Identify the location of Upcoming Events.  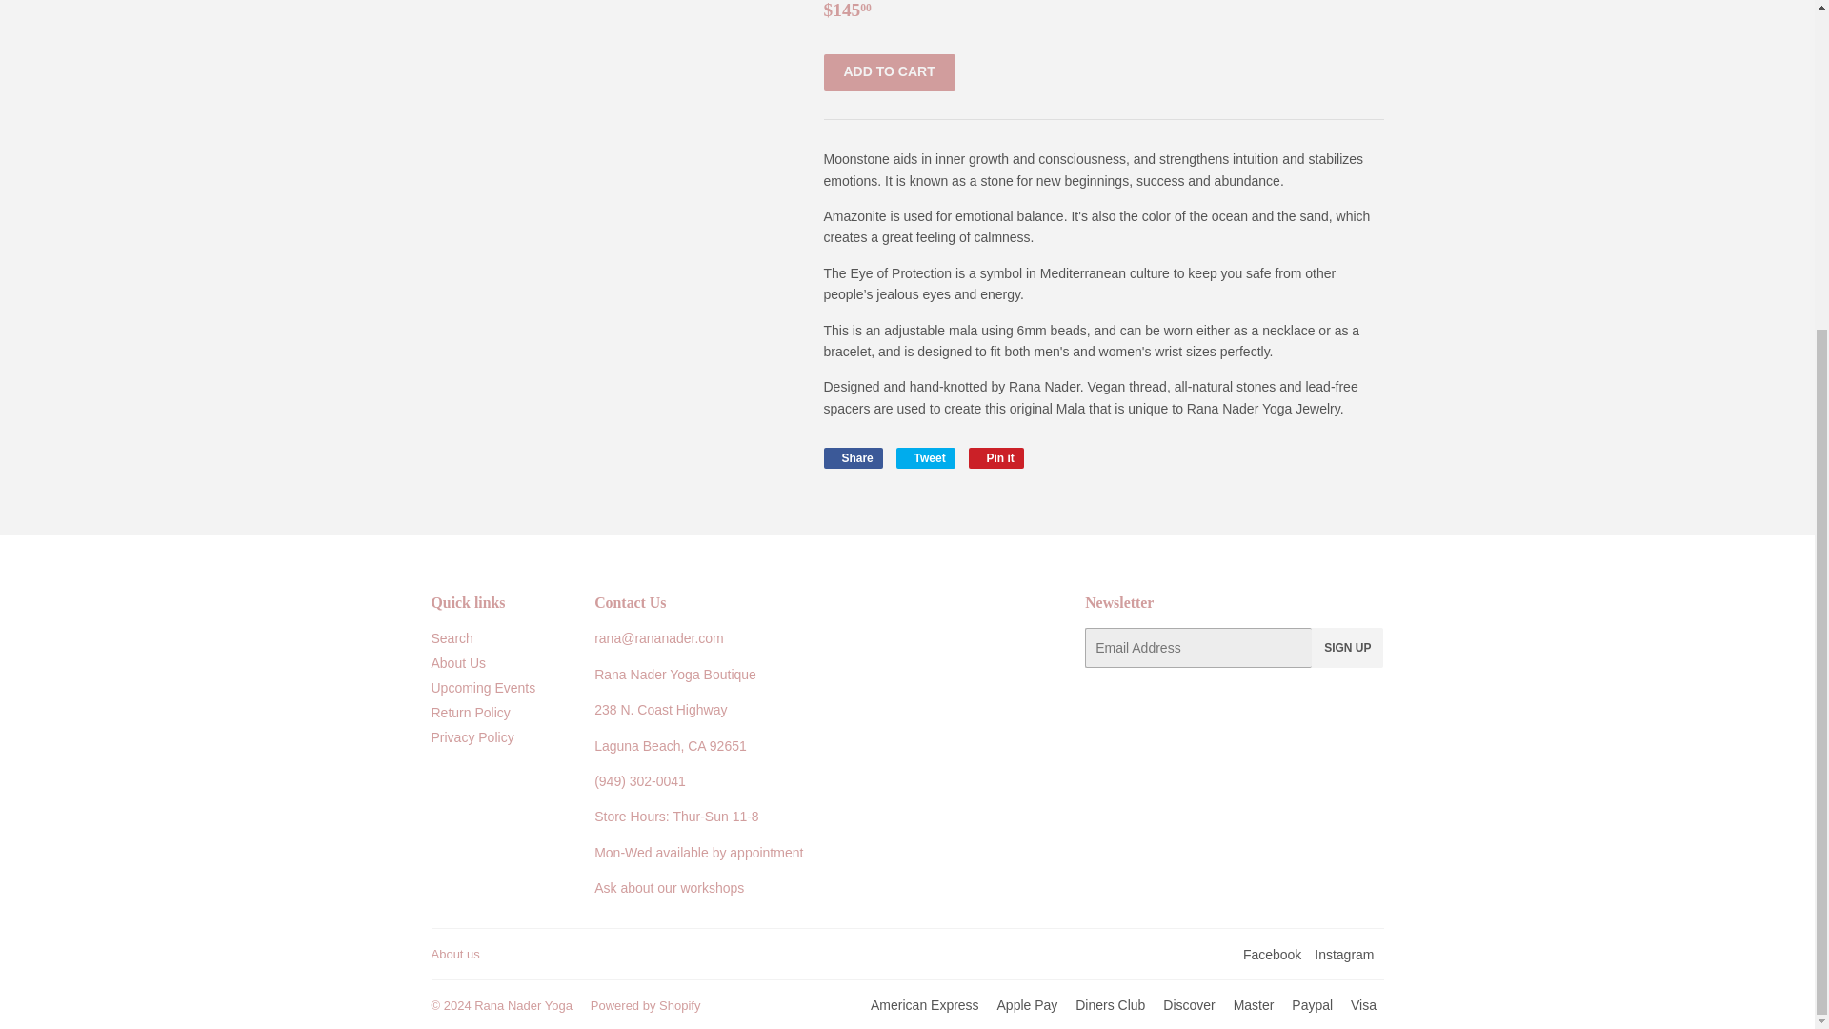
(522, 1004).